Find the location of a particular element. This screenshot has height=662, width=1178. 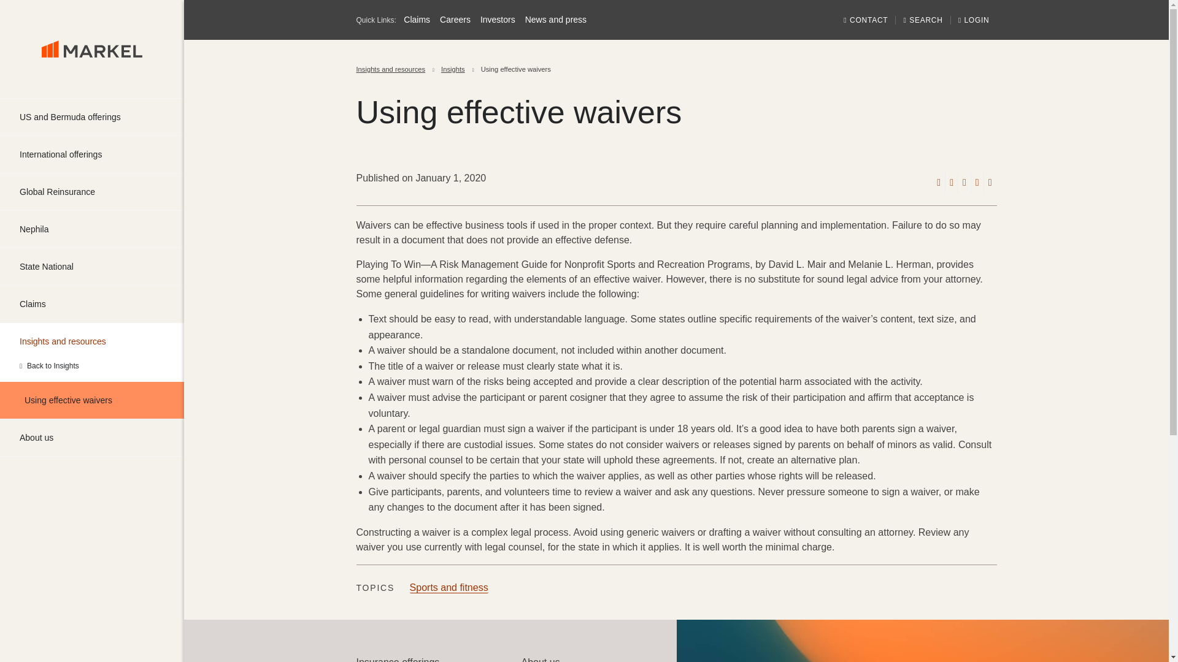

International offerings is located at coordinates (92, 154).